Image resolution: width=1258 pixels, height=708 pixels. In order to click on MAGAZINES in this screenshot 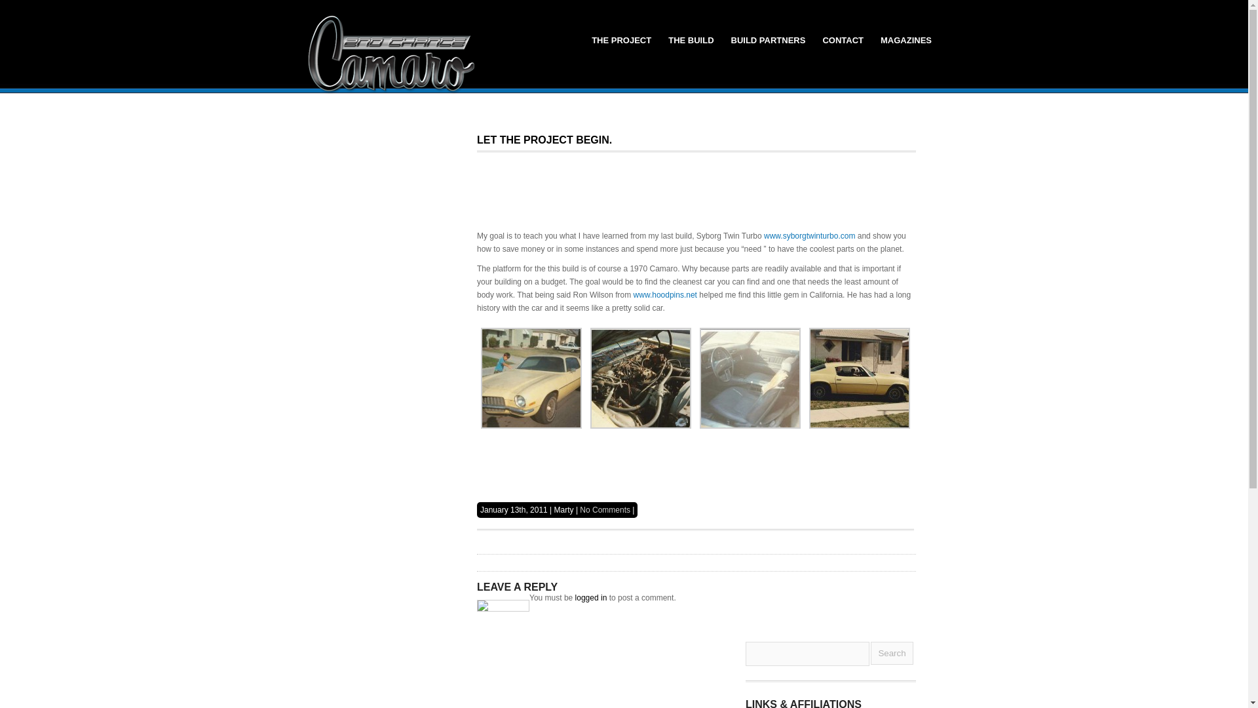, I will do `click(905, 40)`.